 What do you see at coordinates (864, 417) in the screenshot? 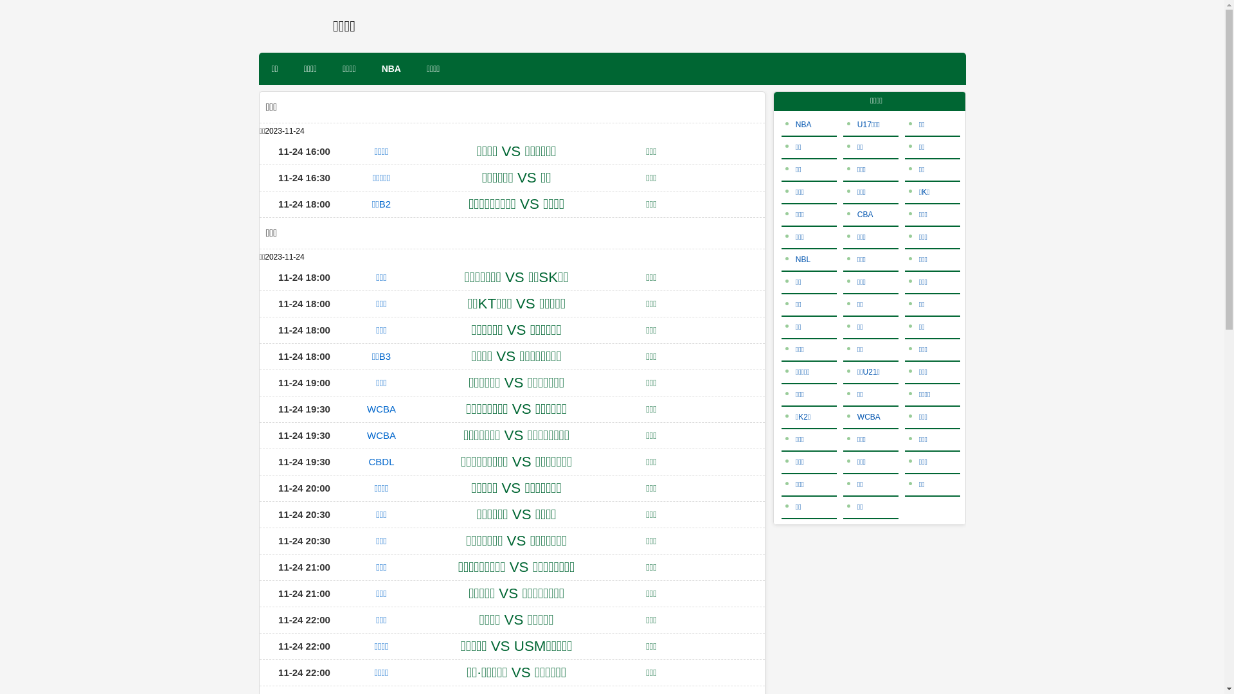
I see `WCBA` at bounding box center [864, 417].